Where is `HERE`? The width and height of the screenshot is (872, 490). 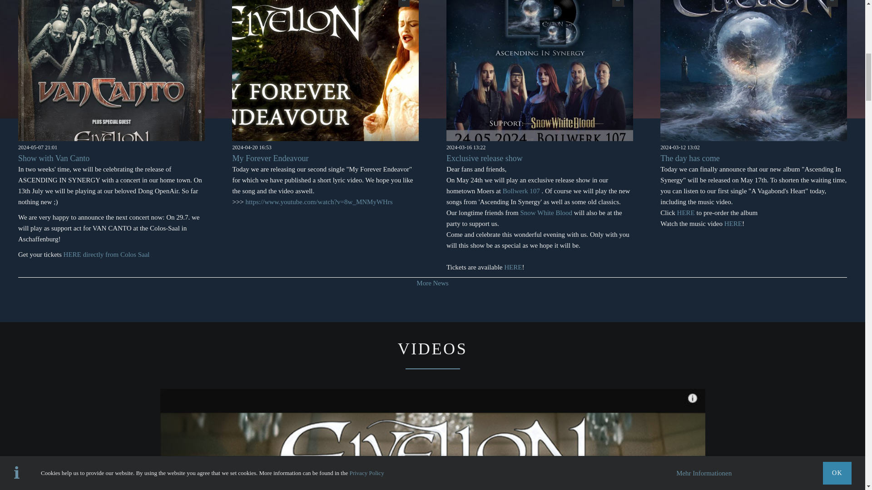
HERE is located at coordinates (512, 267).